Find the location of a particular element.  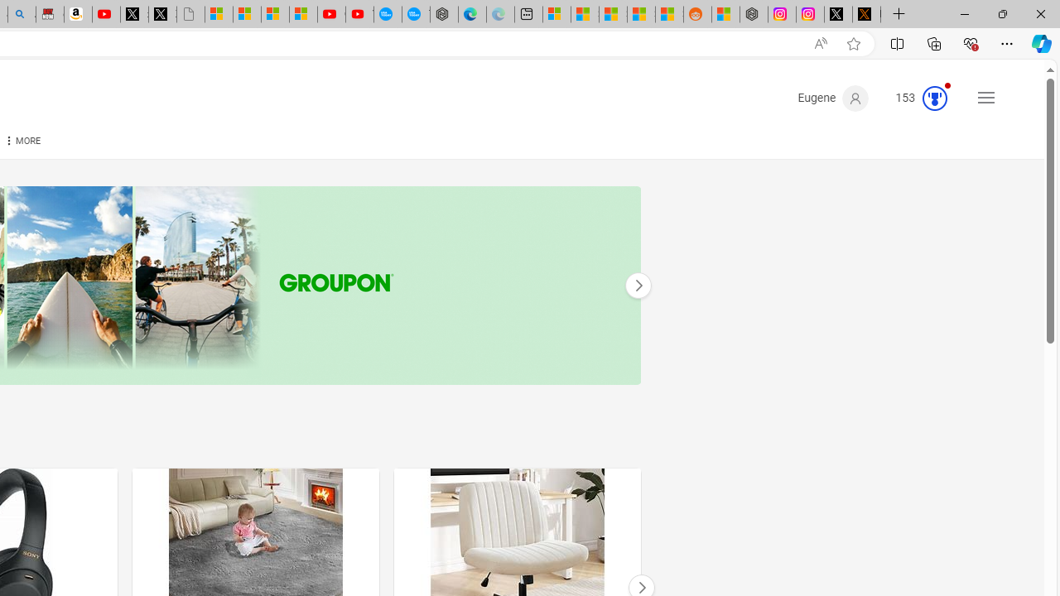

Microsoft Rewards 153 is located at coordinates (915, 99).